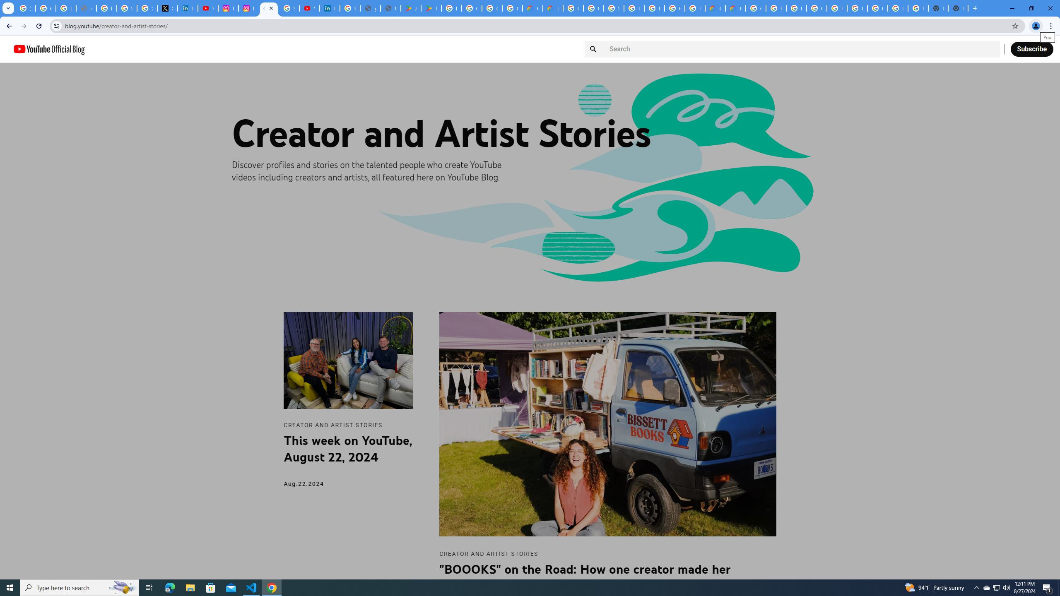  What do you see at coordinates (614, 8) in the screenshot?
I see `Sign in - Google Accounts` at bounding box center [614, 8].